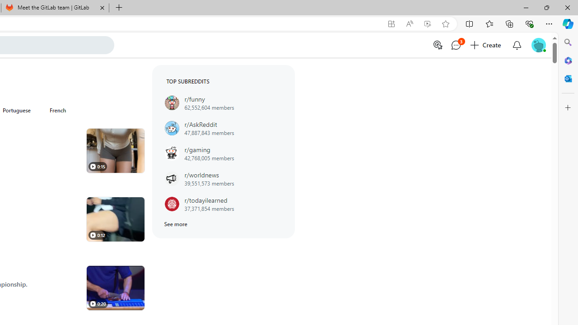 The height and width of the screenshot is (325, 578). What do you see at coordinates (538, 44) in the screenshot?
I see `User Avatar` at bounding box center [538, 44].